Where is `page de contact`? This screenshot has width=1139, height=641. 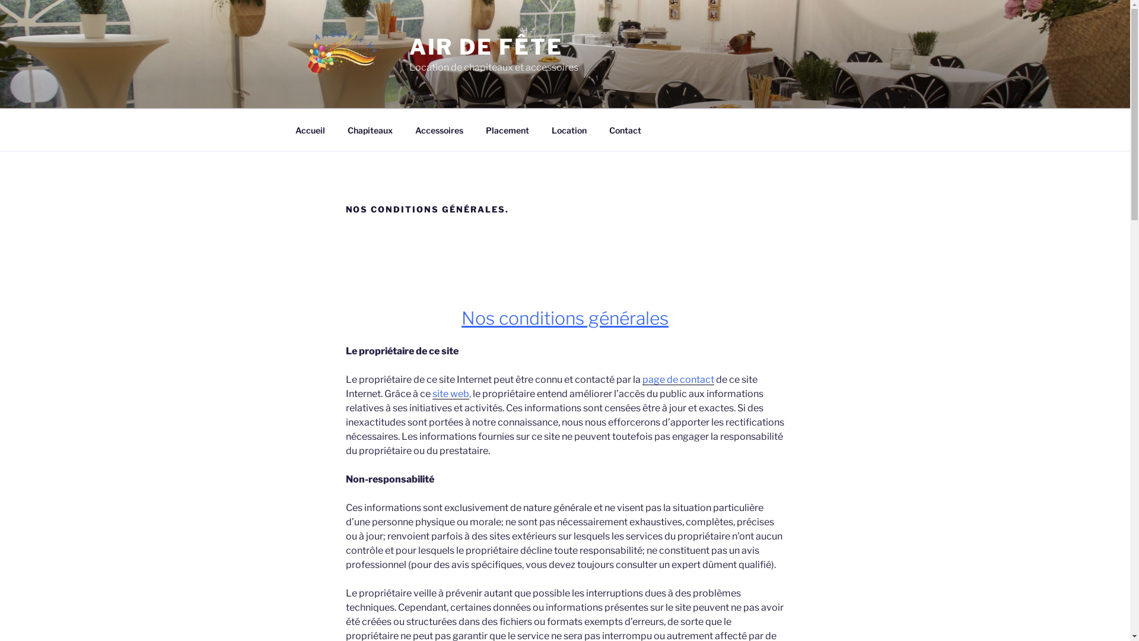 page de contact is located at coordinates (677, 380).